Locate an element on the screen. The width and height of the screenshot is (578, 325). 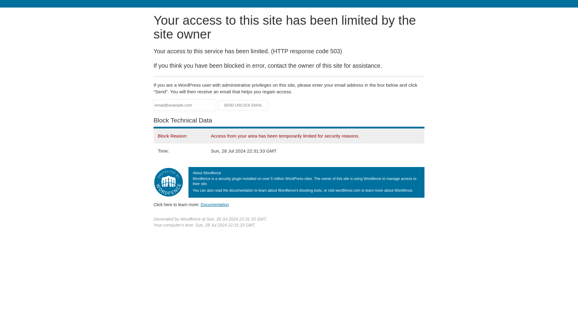
Send Unlock Email is located at coordinates (243, 105).